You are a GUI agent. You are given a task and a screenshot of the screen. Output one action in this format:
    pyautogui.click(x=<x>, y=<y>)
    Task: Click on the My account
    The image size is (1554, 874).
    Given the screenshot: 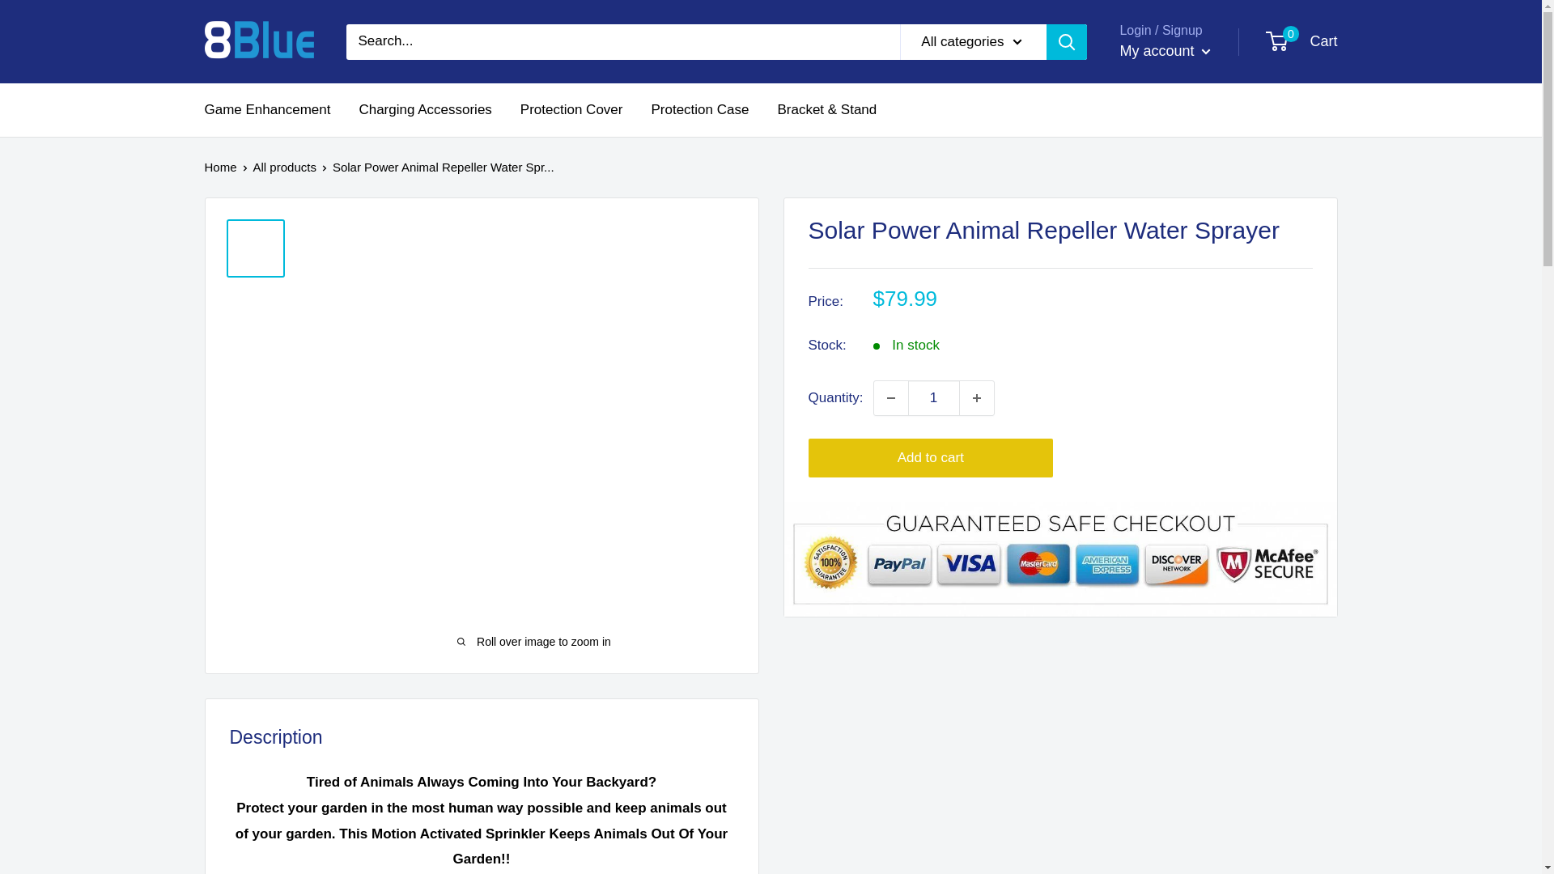 What is the action you would take?
    pyautogui.click(x=1164, y=52)
    